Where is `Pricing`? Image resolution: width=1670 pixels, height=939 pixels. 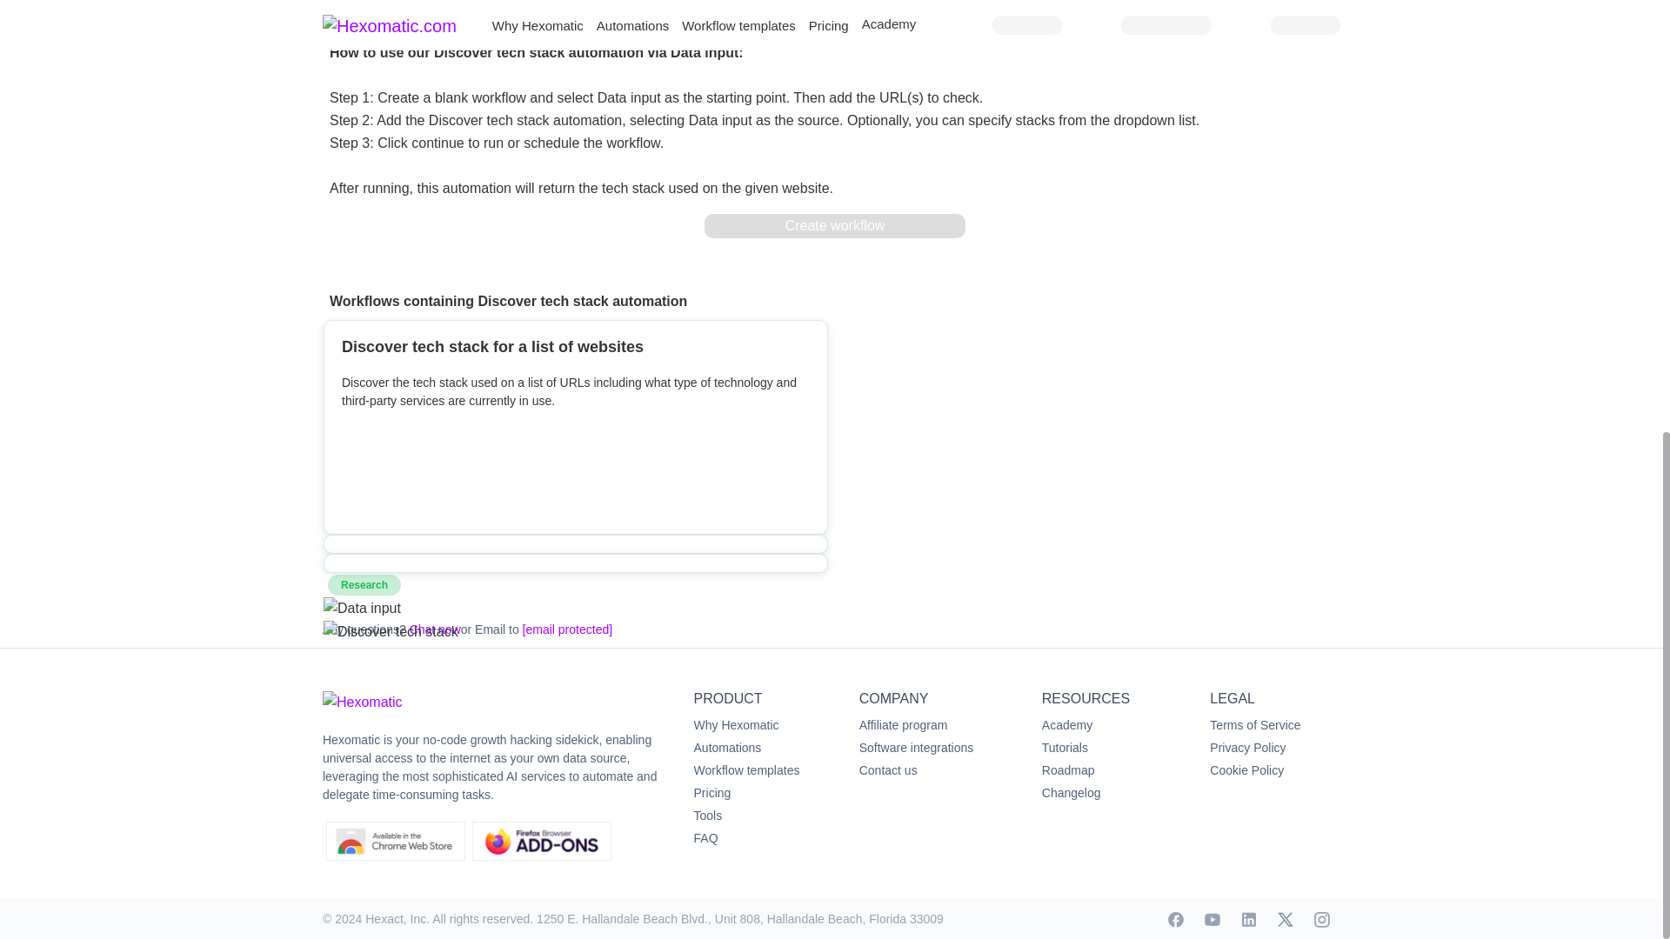 Pricing is located at coordinates (712, 793).